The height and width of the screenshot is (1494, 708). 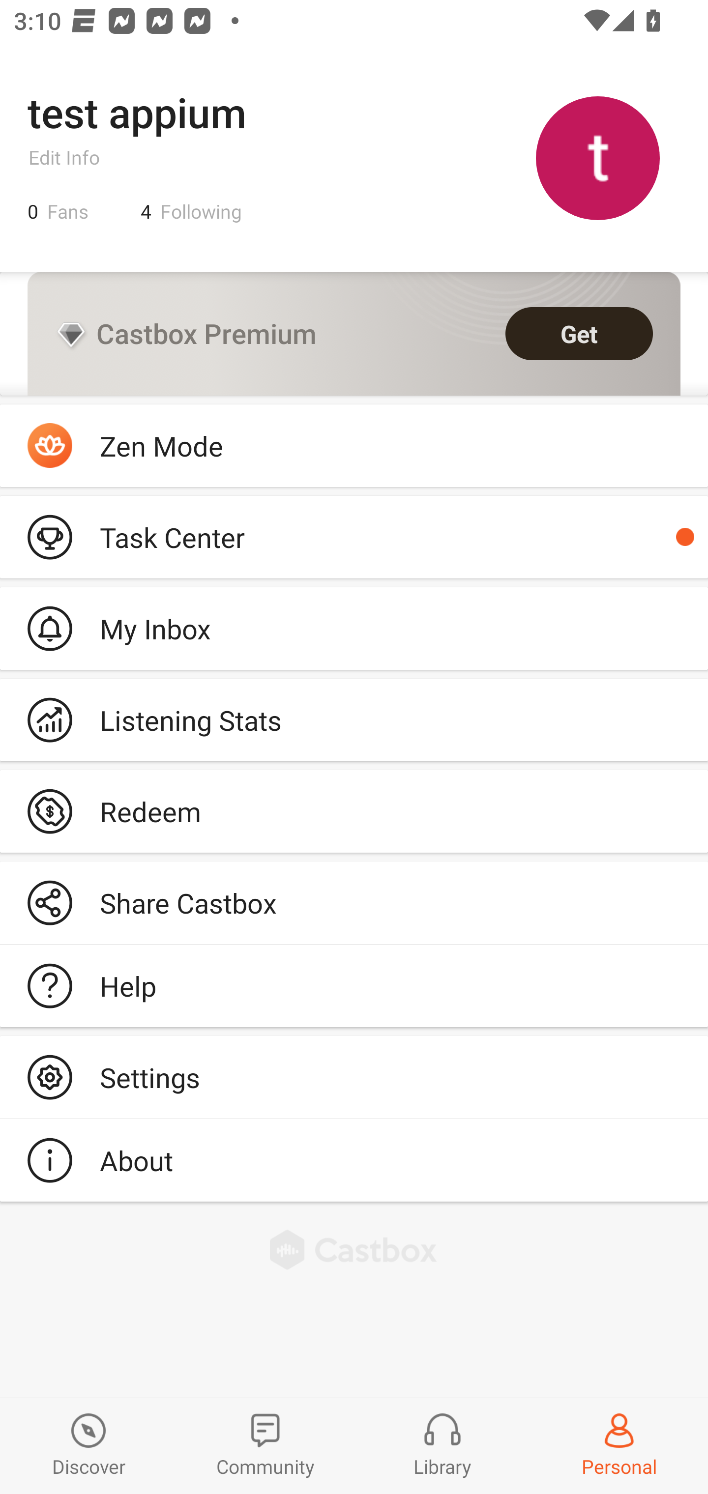 What do you see at coordinates (354, 537) in the screenshot?
I see `Podcaster  Task Center` at bounding box center [354, 537].